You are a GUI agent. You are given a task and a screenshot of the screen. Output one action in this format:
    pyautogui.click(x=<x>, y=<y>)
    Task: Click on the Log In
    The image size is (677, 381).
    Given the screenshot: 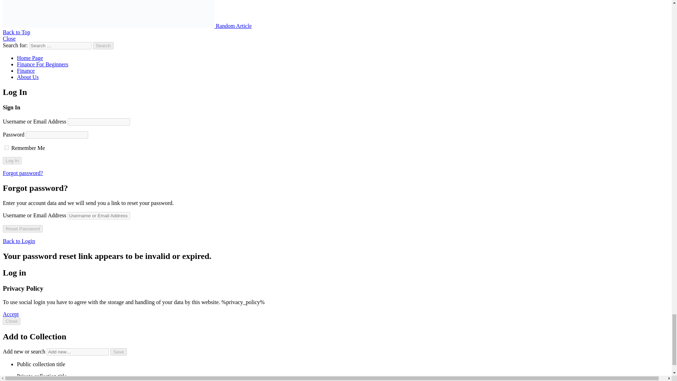 What is the action you would take?
    pyautogui.click(x=12, y=160)
    